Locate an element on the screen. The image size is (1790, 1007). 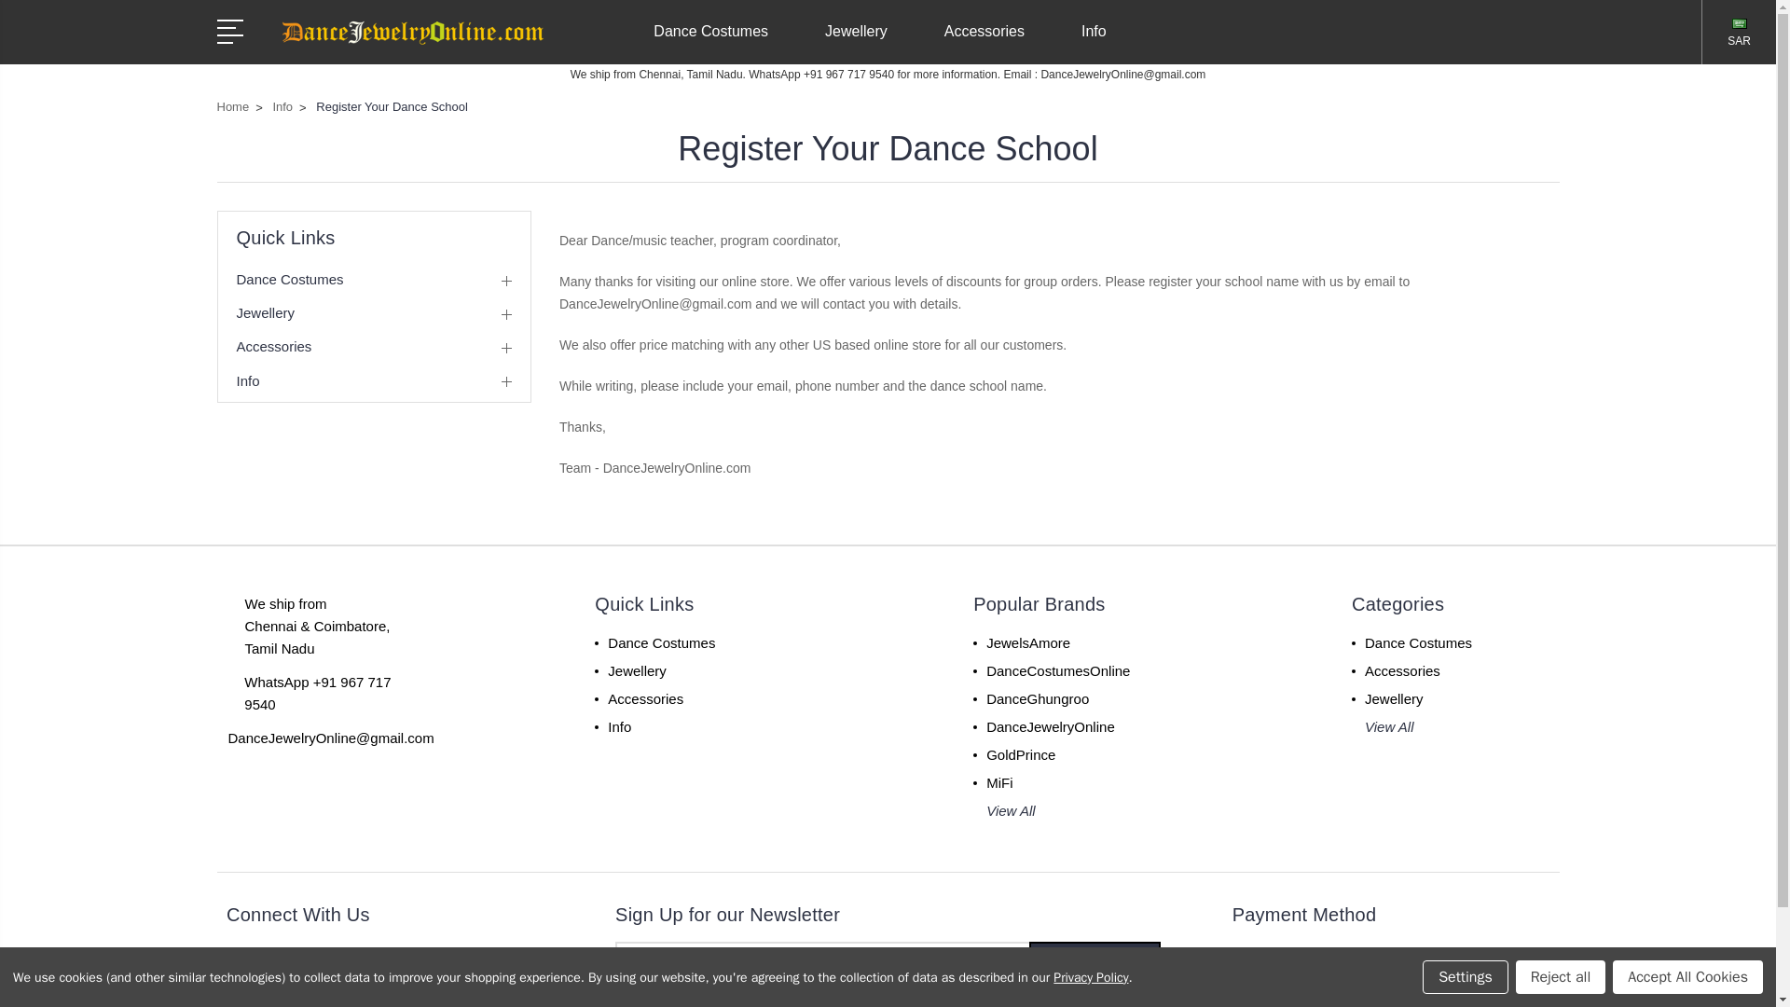
DanceJewelryOnline.com is located at coordinates (411, 32).